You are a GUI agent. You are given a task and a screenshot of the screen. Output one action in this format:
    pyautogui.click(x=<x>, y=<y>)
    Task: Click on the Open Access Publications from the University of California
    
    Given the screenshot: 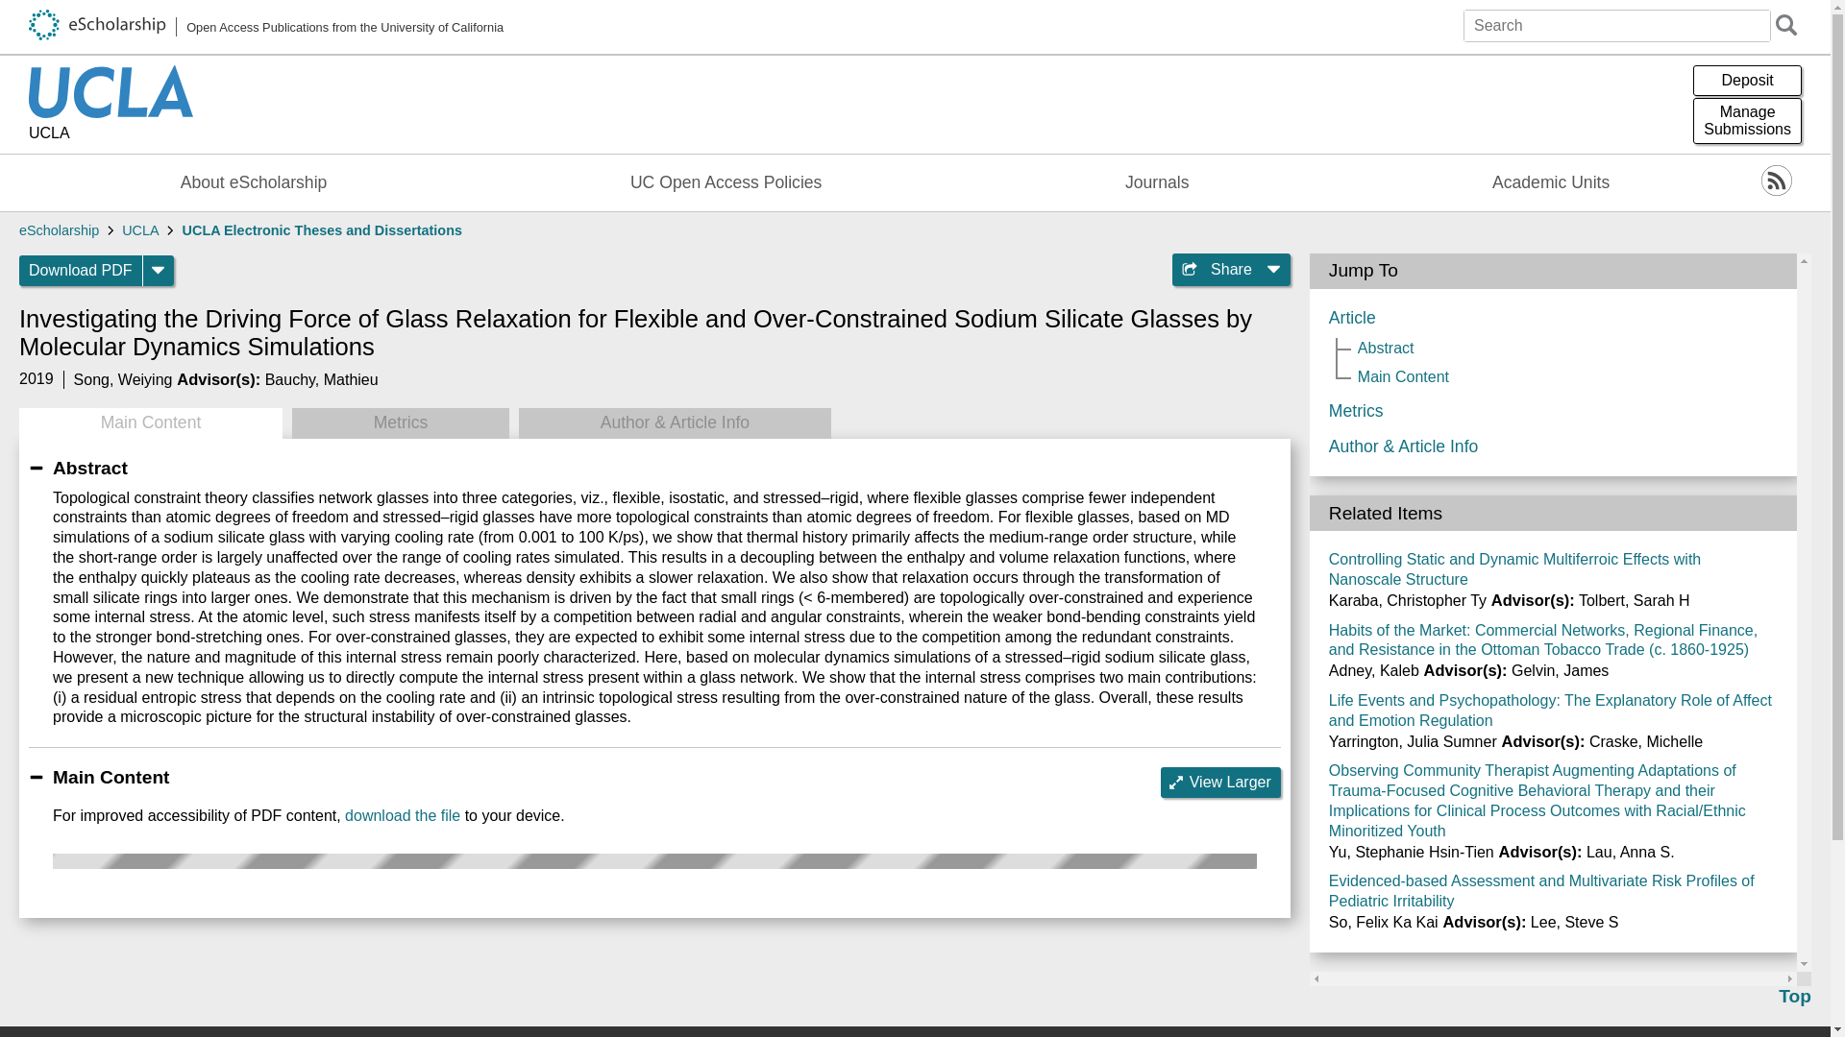 What is the action you would take?
    pyautogui.click(x=321, y=378)
    